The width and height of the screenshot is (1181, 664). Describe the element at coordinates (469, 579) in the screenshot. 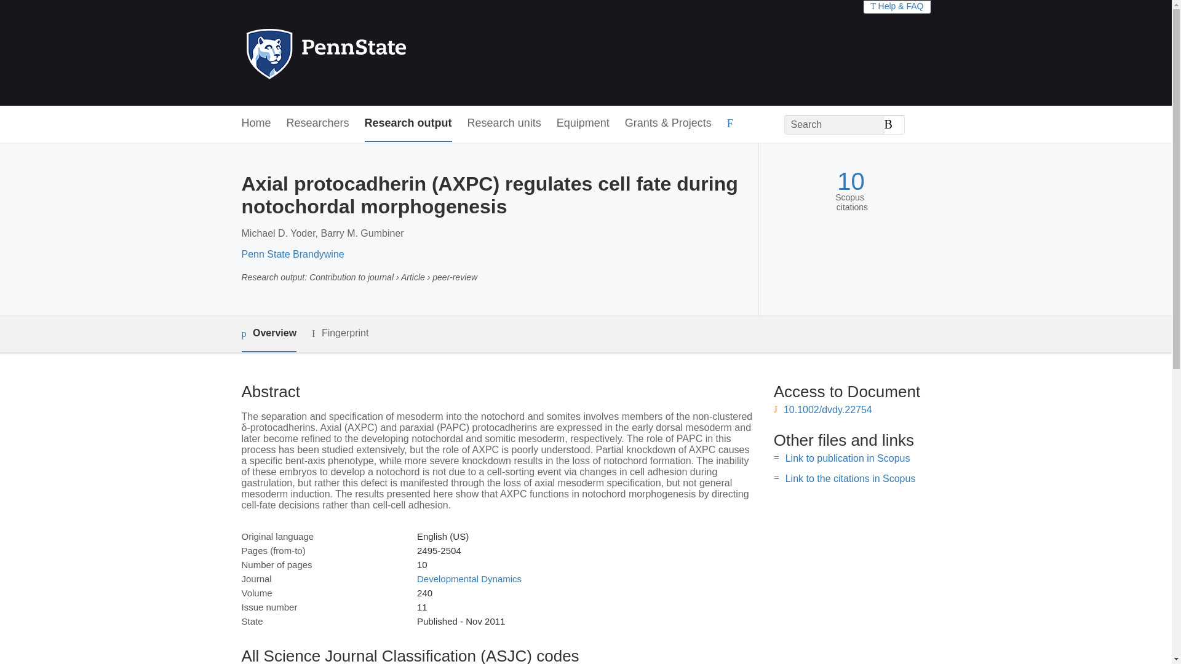

I see `Developmental Dynamics` at that location.